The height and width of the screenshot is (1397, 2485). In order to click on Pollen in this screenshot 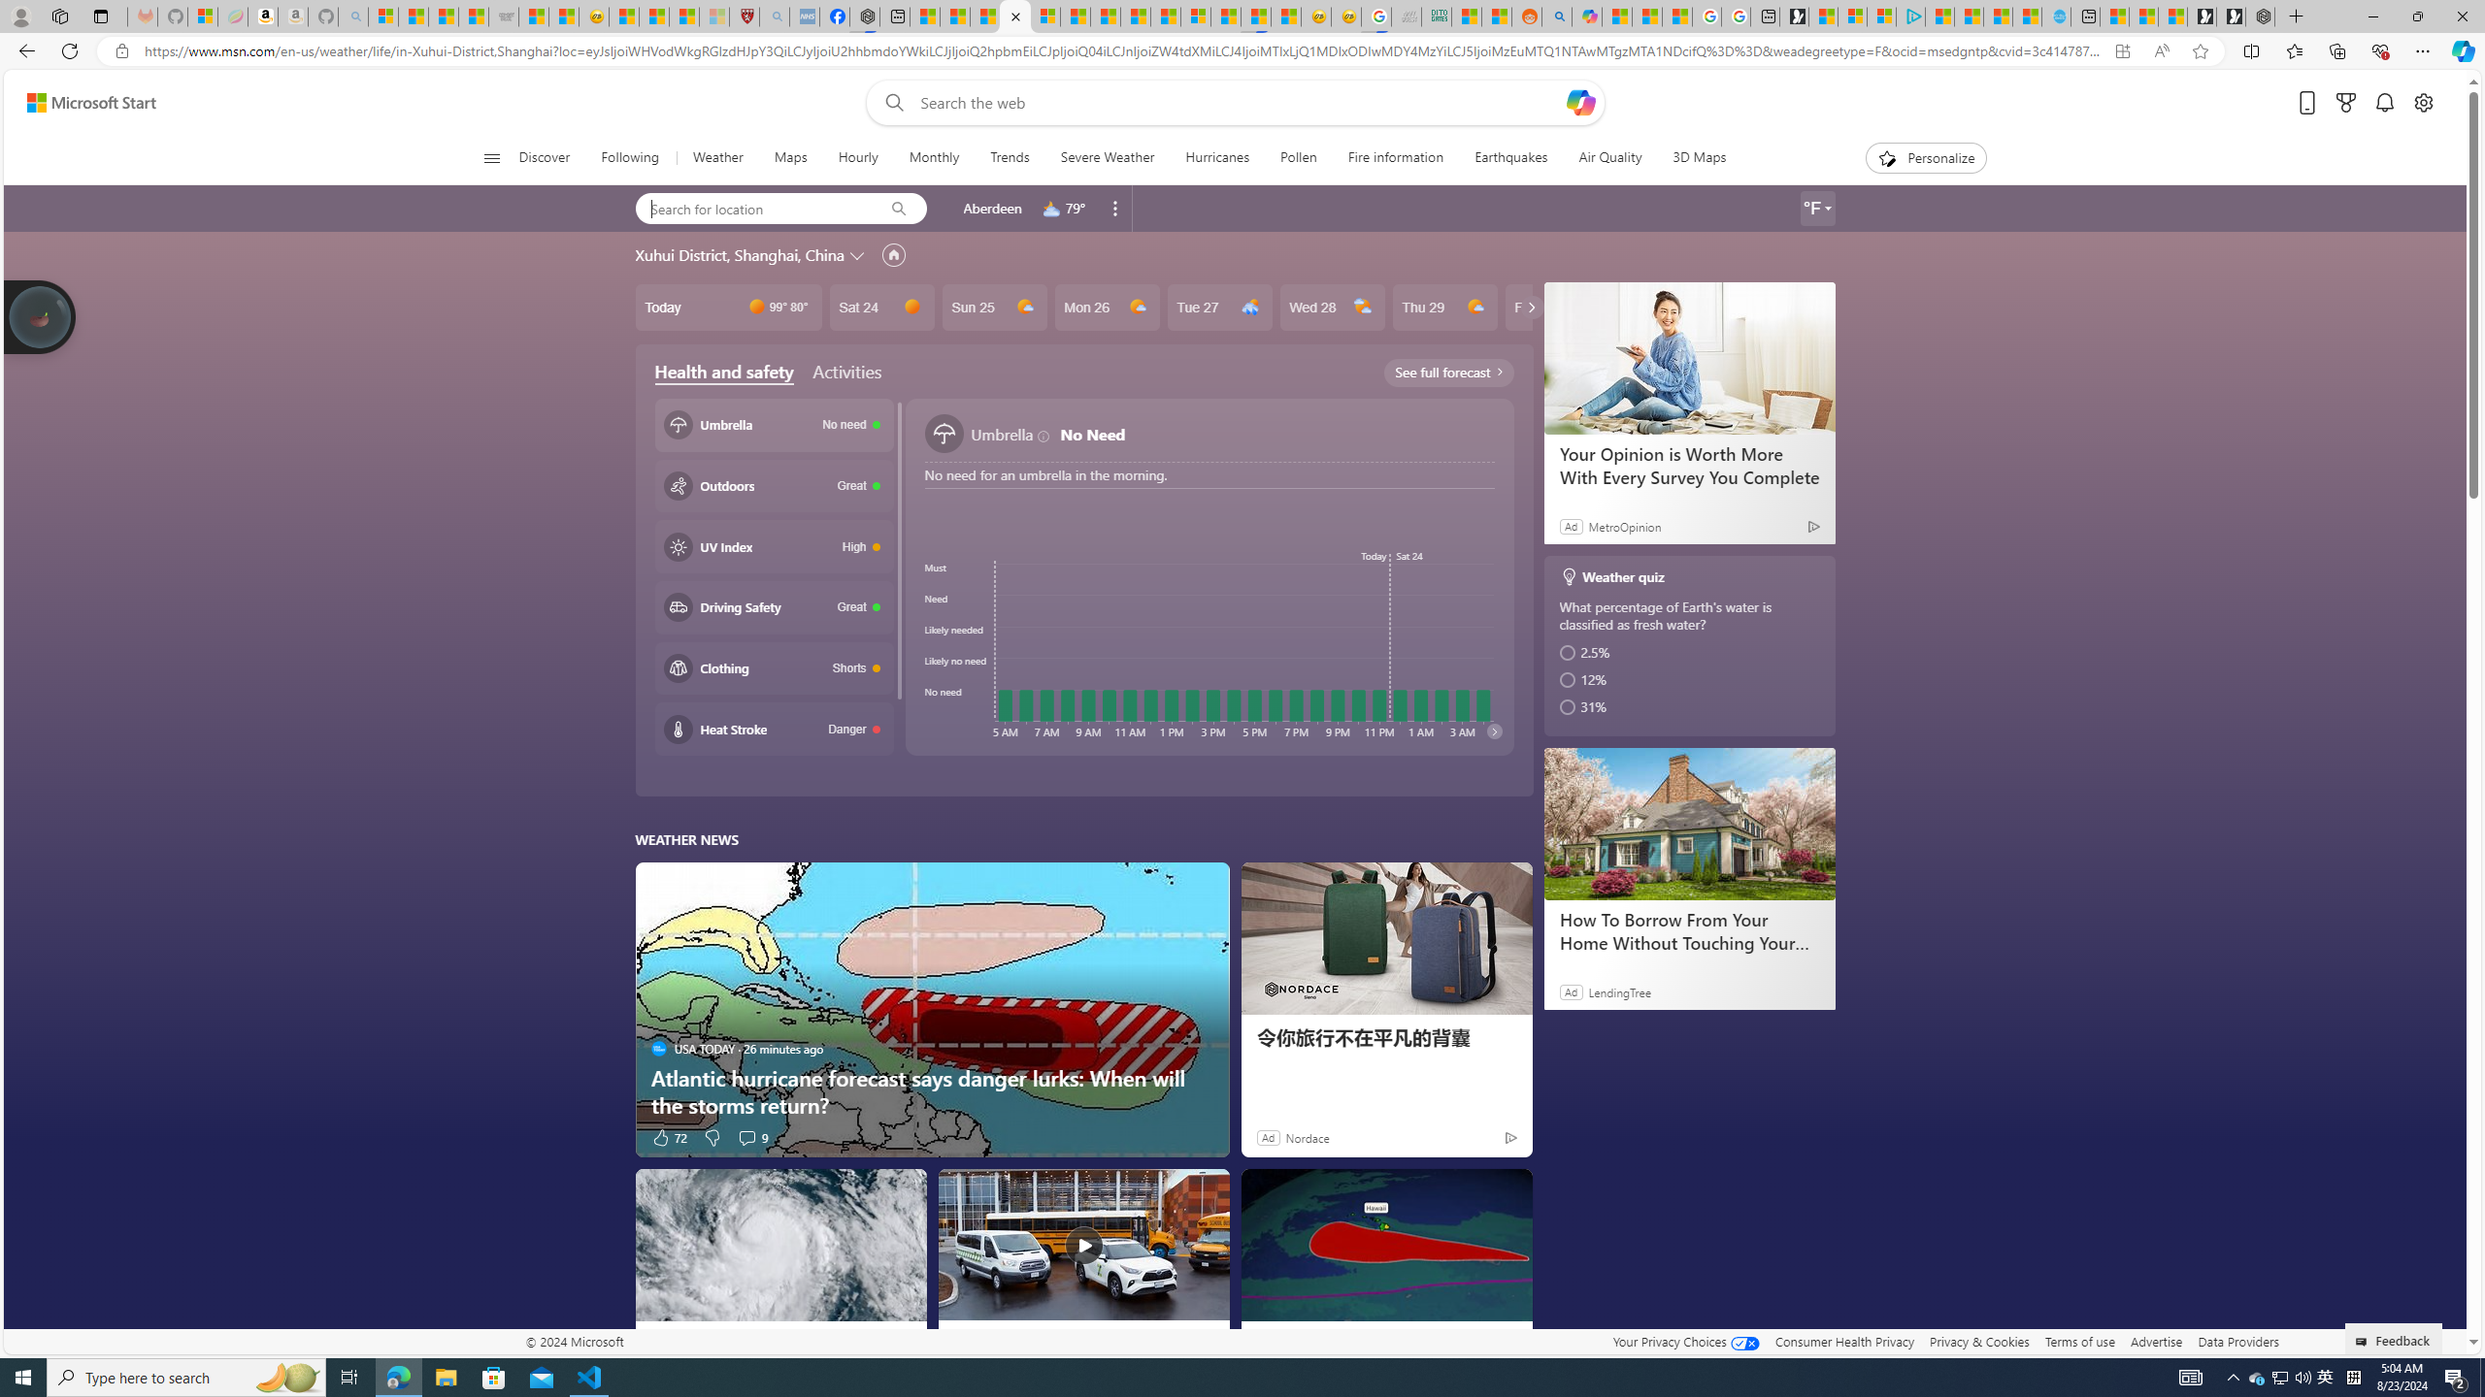, I will do `click(1299, 158)`.